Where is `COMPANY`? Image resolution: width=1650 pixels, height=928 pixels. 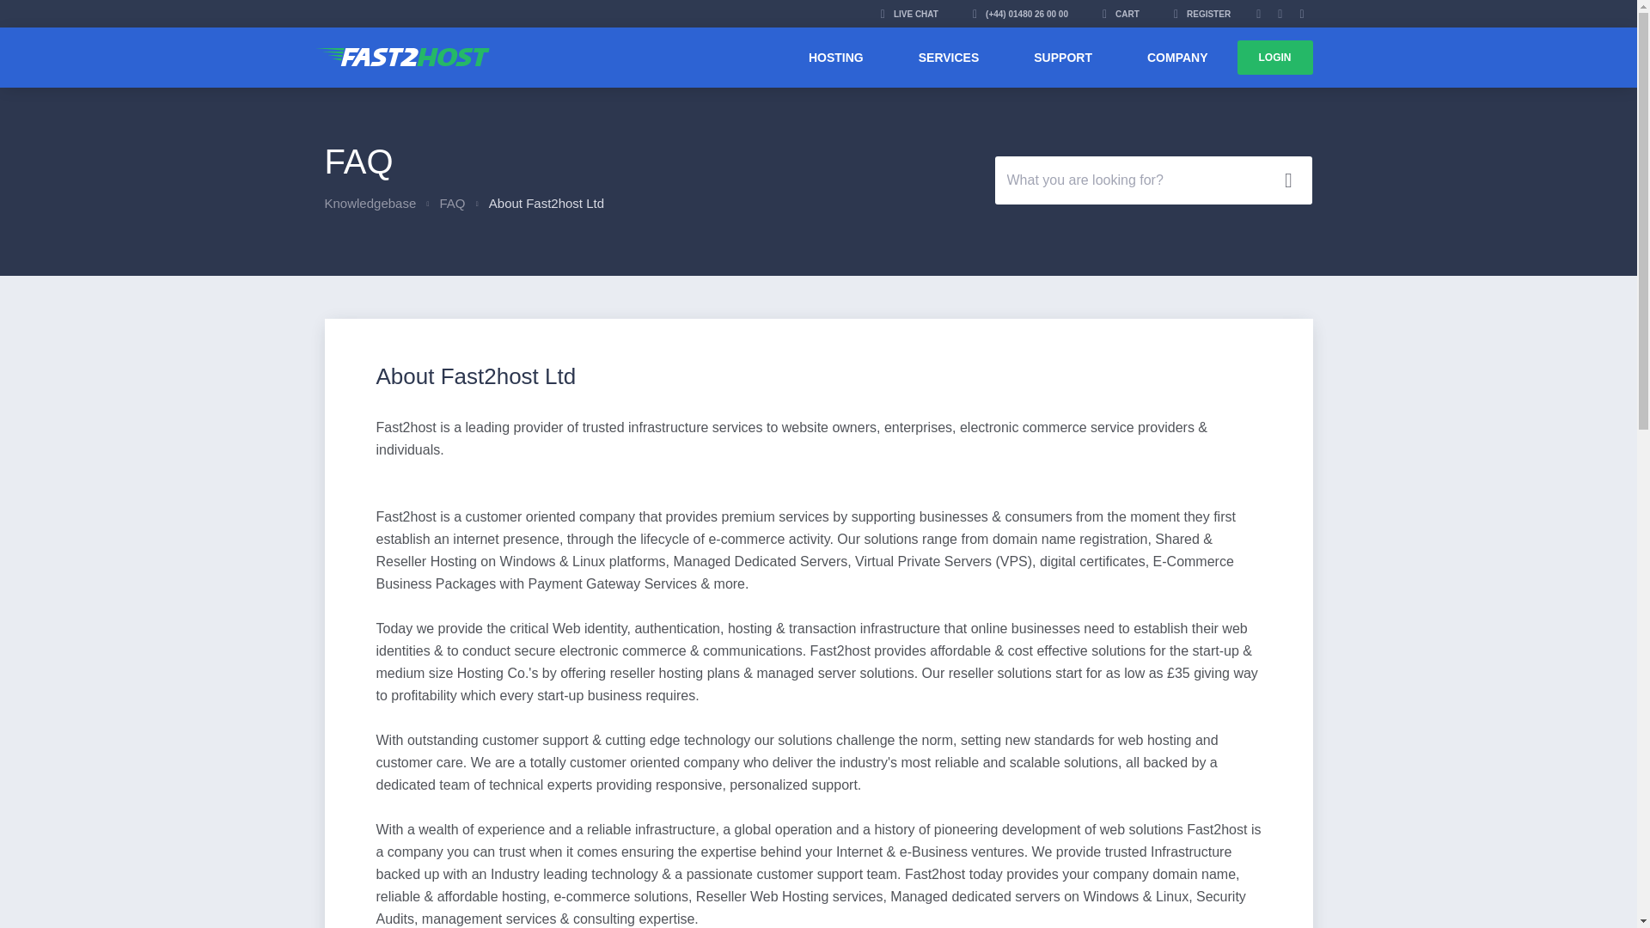
COMPANY is located at coordinates (1177, 57).